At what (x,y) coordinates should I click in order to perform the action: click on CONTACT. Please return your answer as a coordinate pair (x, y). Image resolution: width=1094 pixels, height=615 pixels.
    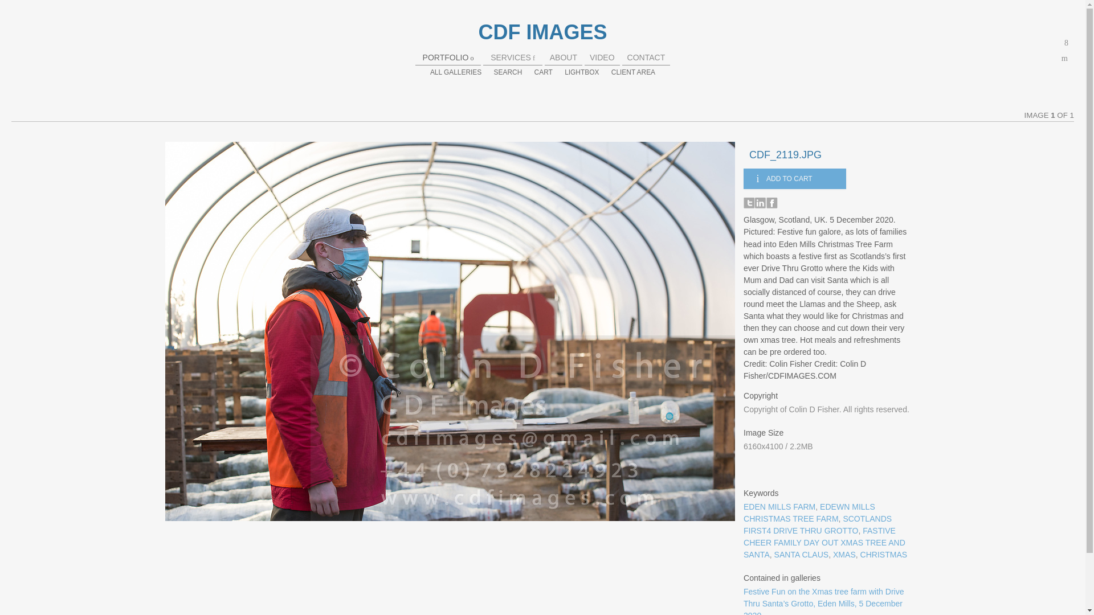
    Looking at the image, I should click on (646, 57).